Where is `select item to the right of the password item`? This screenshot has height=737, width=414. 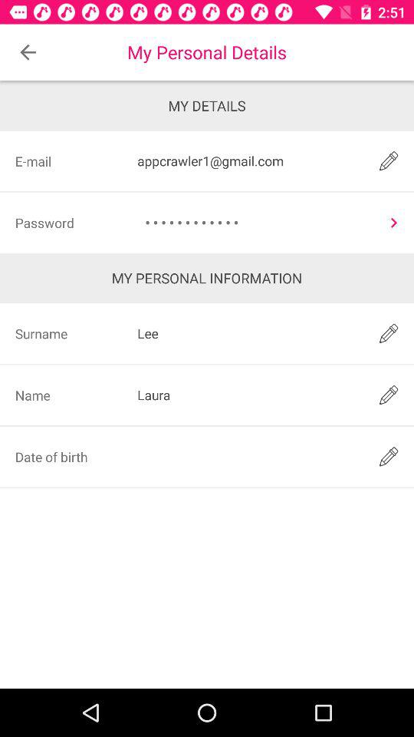
select item to the right of the password item is located at coordinates (256, 223).